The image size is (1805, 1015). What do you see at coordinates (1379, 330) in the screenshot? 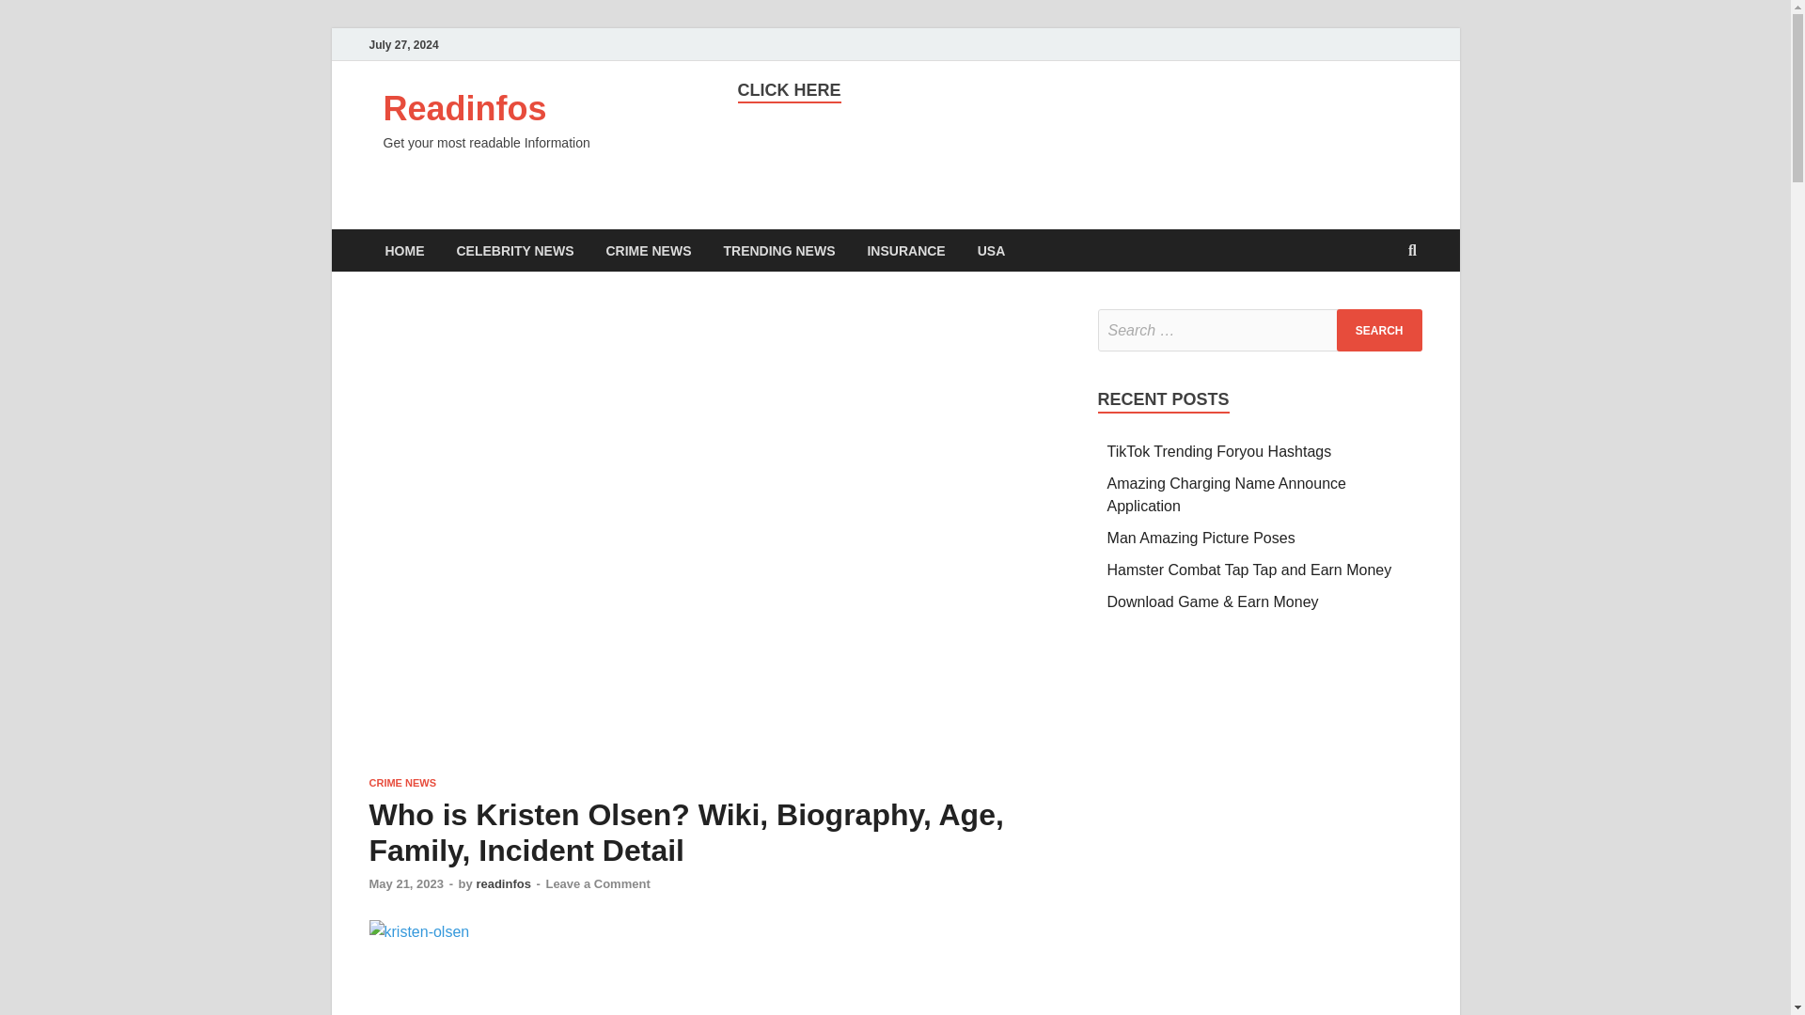
I see `Search` at bounding box center [1379, 330].